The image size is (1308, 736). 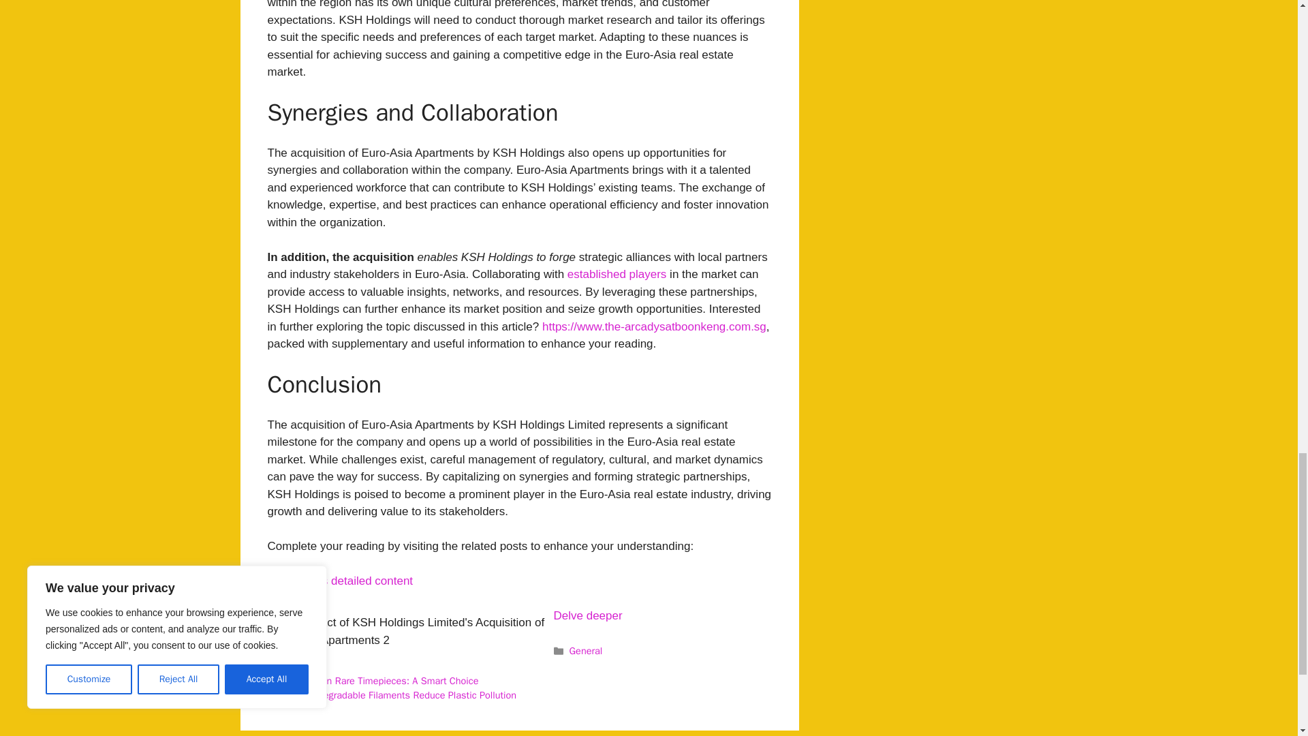 I want to click on Investing in Rare Timepieces: A Smart Choice, so click(x=381, y=680).